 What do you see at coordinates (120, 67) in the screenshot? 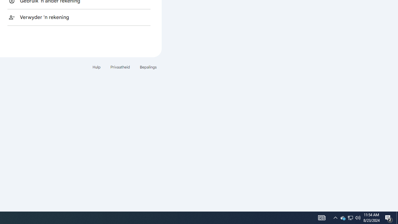
I see `Privaatheid` at bounding box center [120, 67].